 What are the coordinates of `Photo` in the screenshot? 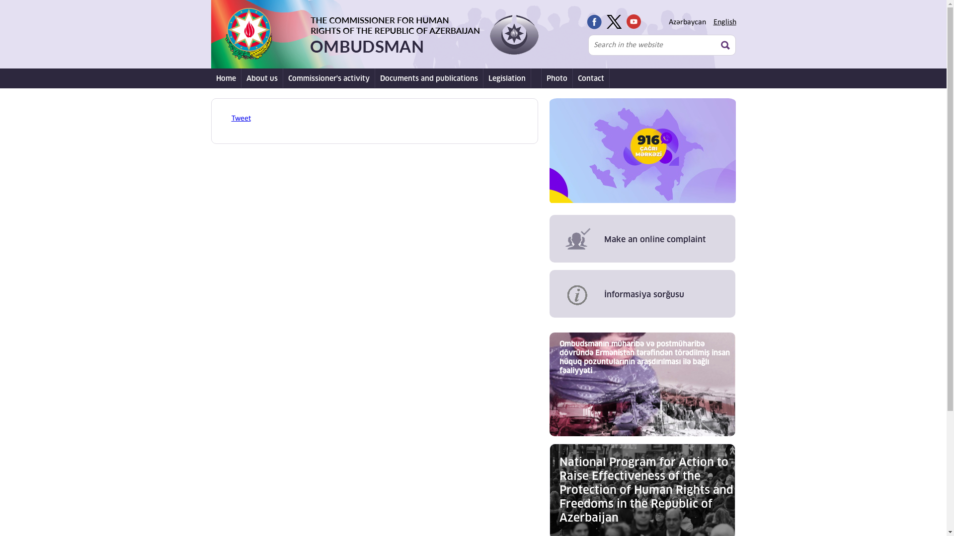 It's located at (557, 78).